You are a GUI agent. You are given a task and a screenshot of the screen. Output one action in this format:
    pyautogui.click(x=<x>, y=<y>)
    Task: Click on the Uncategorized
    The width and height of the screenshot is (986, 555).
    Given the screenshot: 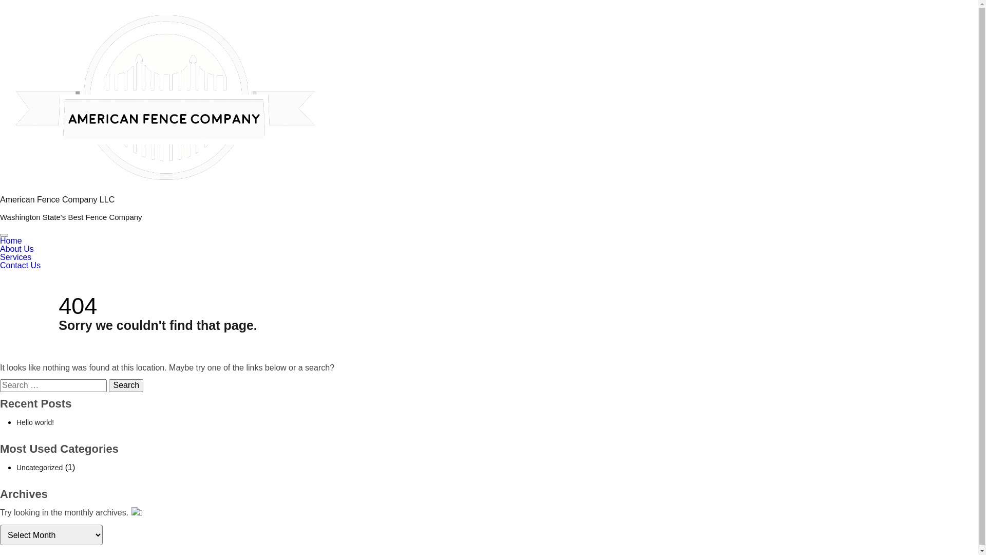 What is the action you would take?
    pyautogui.click(x=40, y=468)
    